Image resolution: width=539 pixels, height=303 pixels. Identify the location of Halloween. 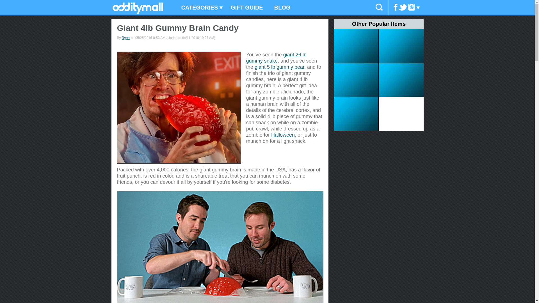
(283, 135).